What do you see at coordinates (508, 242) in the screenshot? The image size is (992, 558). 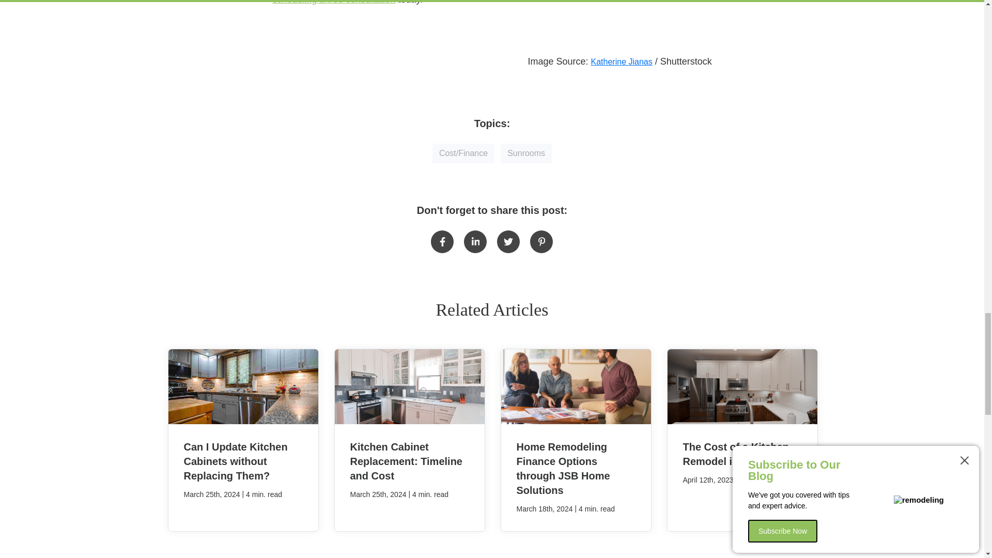 I see `Share on Twitter` at bounding box center [508, 242].